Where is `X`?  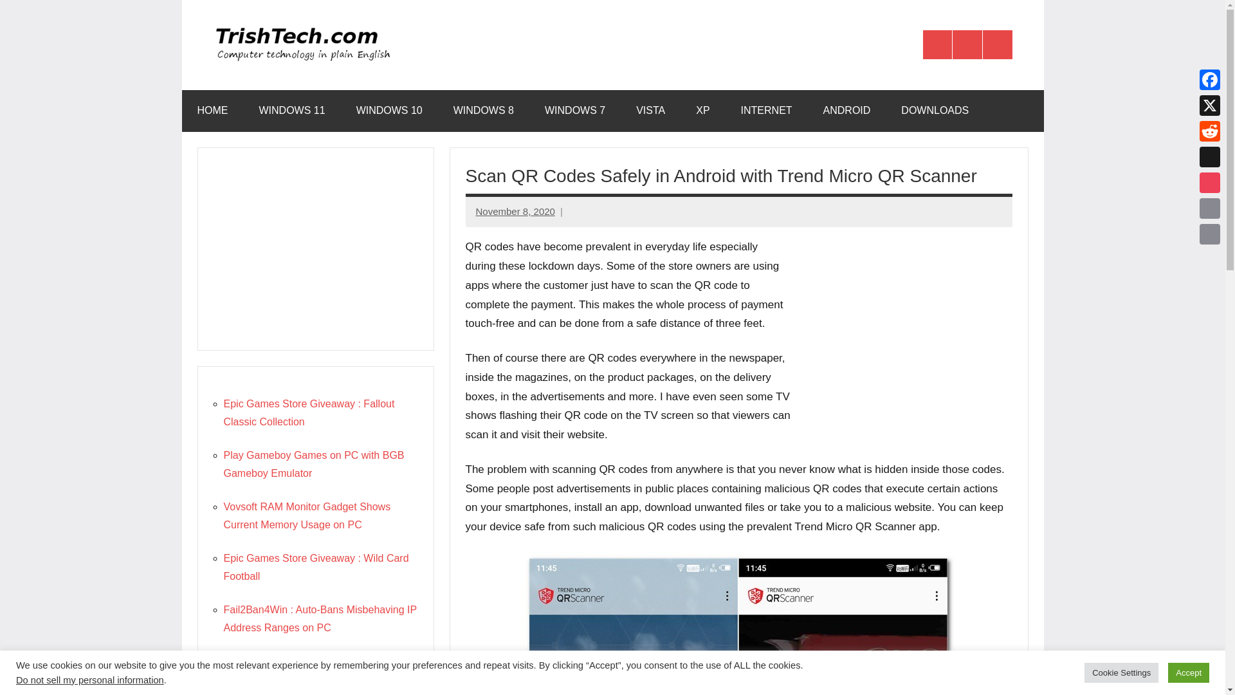 X is located at coordinates (1209, 105).